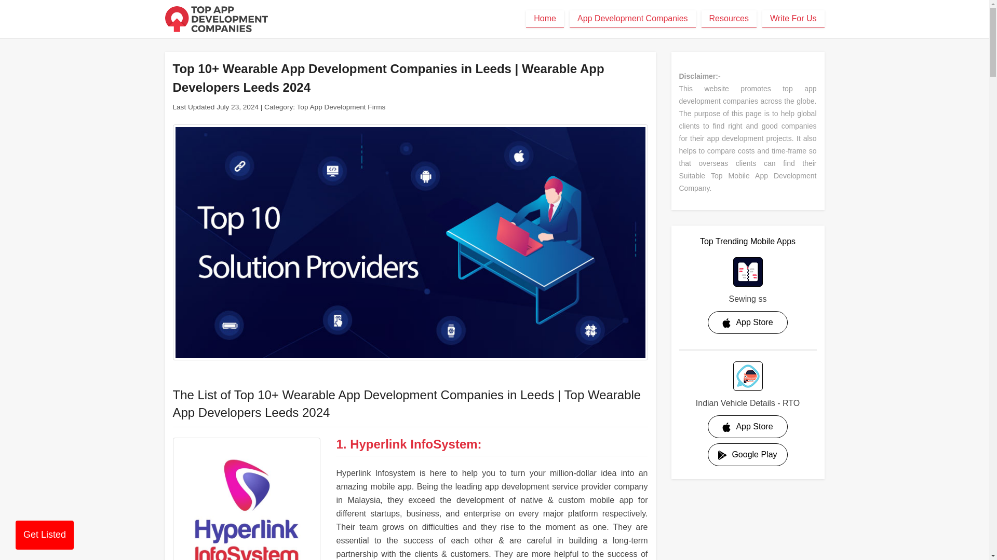 The width and height of the screenshot is (997, 560). What do you see at coordinates (793, 19) in the screenshot?
I see `Write For Us` at bounding box center [793, 19].